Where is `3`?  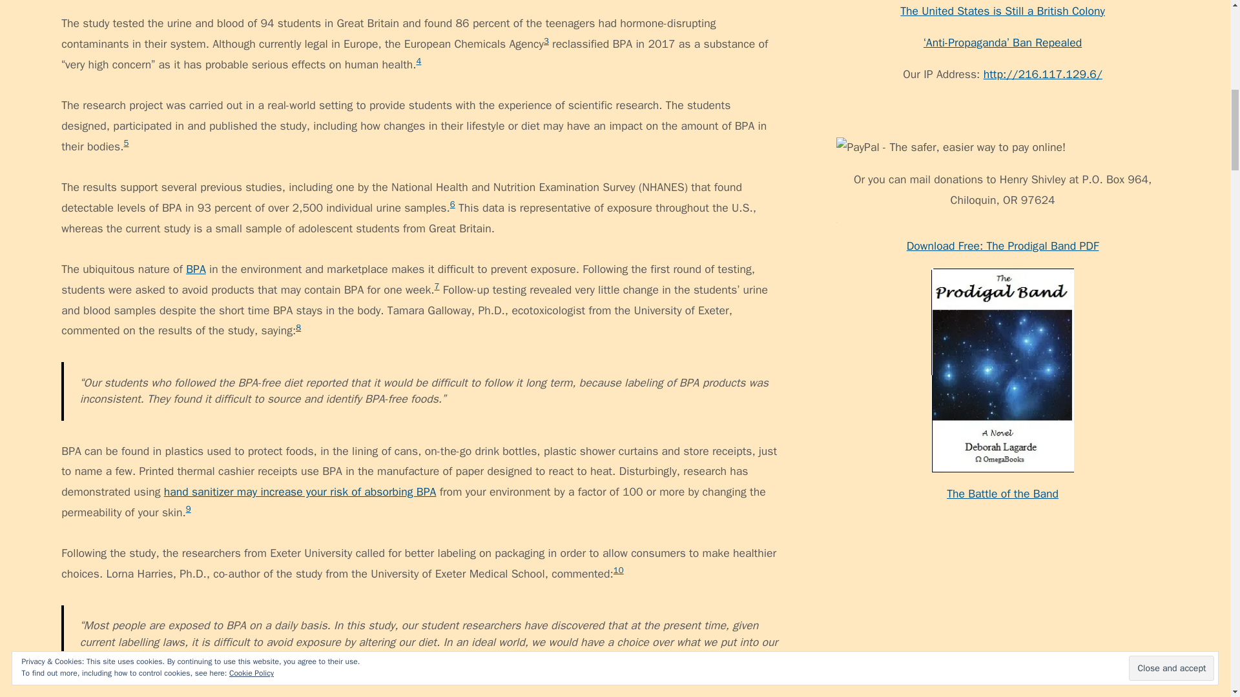 3 is located at coordinates (546, 41).